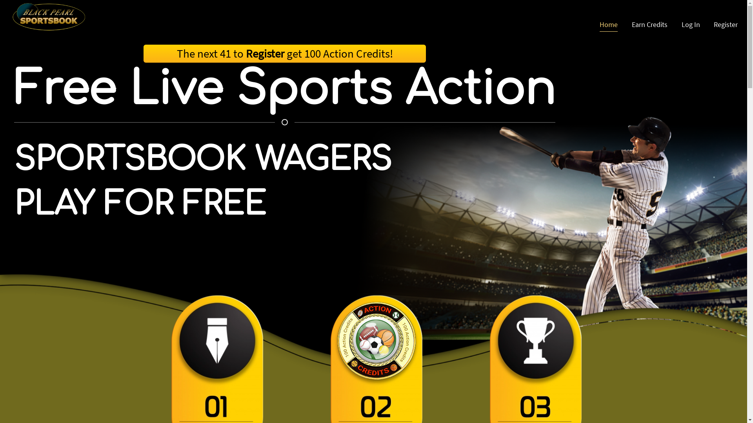 The width and height of the screenshot is (753, 423). I want to click on Register, so click(726, 25).